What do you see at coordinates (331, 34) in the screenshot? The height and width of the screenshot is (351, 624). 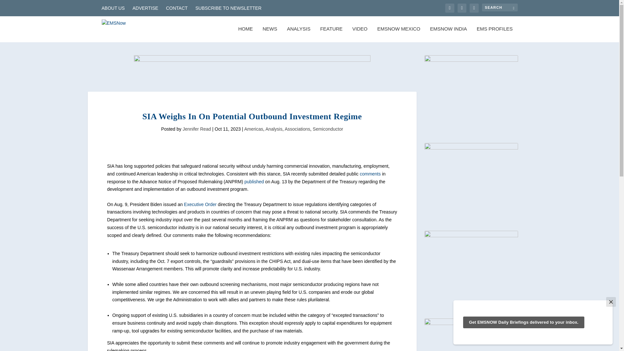 I see `FEATURE` at bounding box center [331, 34].